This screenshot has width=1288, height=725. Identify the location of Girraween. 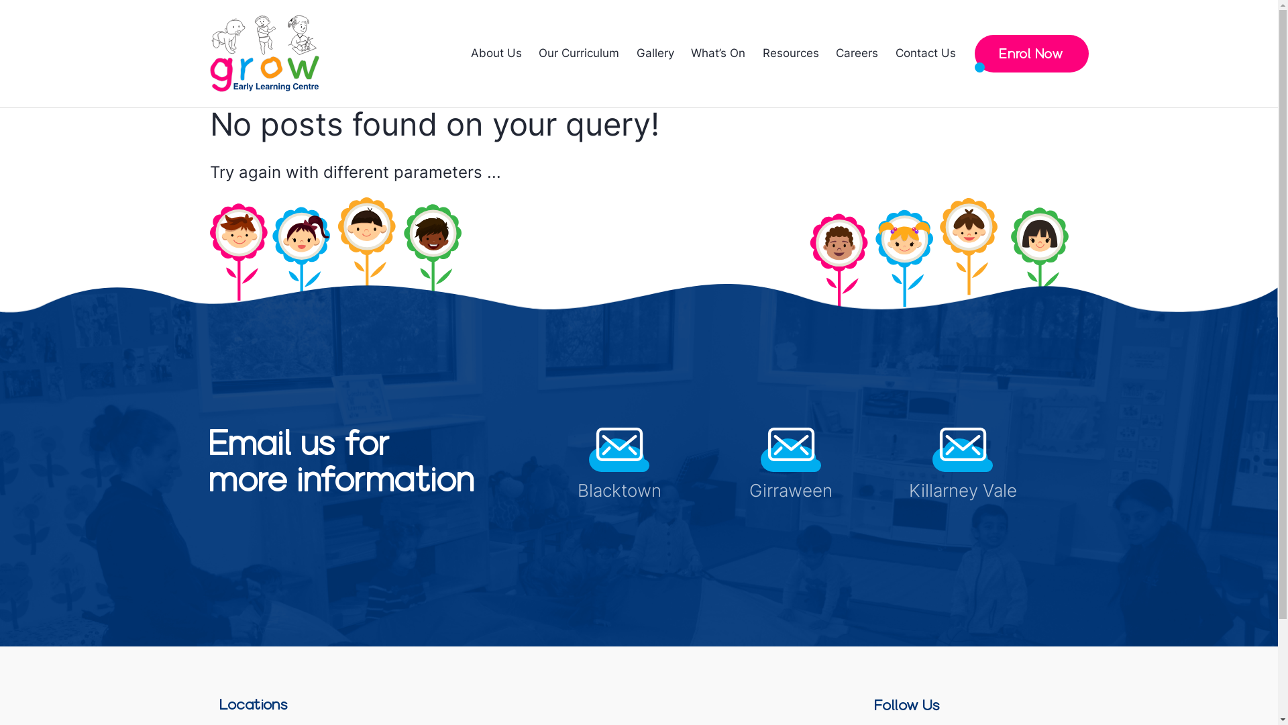
(791, 493).